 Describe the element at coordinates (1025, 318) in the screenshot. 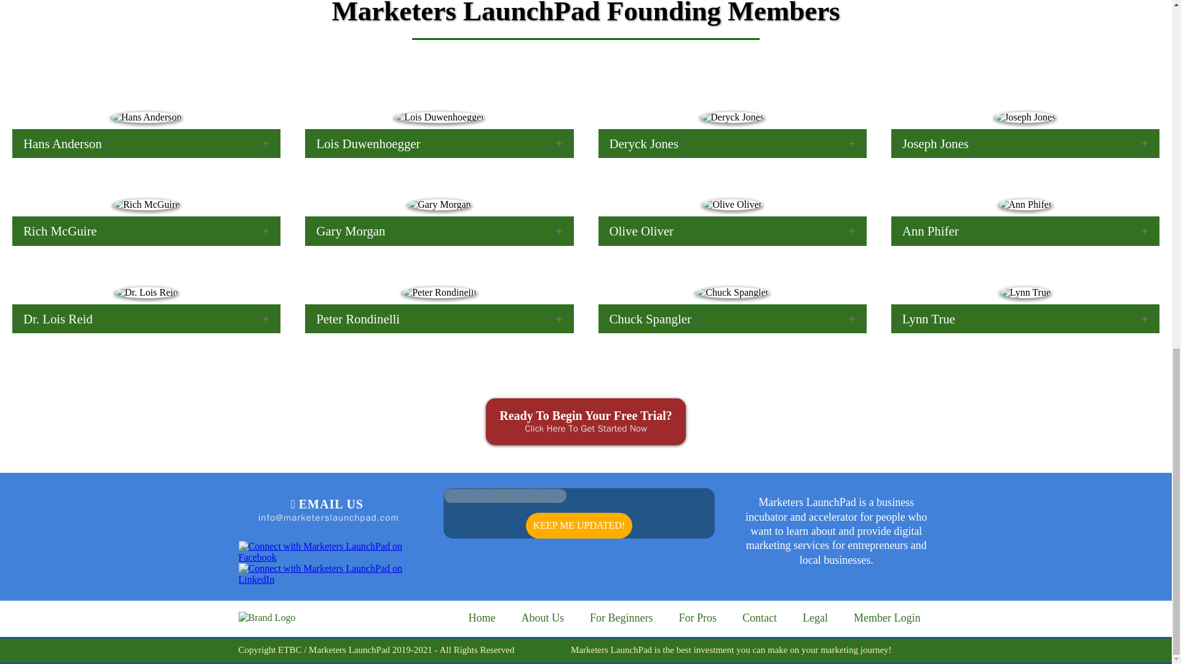

I see `Lynn True` at that location.